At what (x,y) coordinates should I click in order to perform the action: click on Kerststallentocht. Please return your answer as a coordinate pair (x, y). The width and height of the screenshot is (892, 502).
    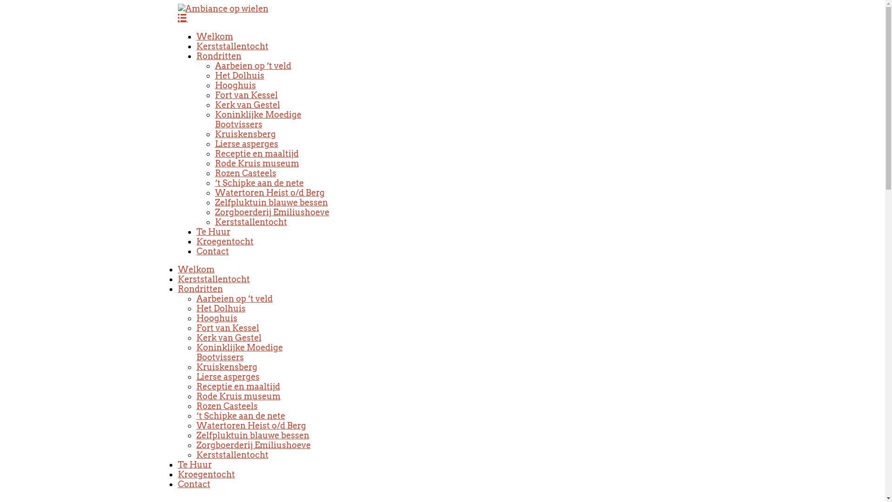
    Looking at the image, I should click on (232, 455).